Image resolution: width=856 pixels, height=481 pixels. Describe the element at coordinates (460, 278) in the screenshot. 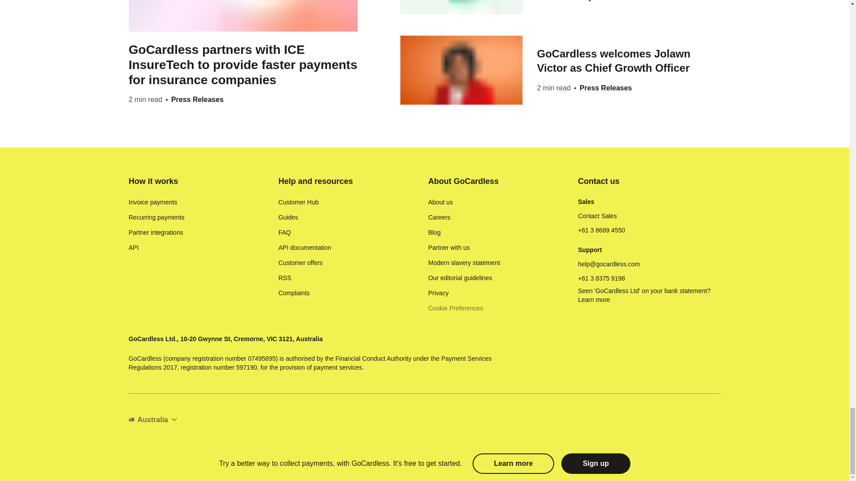

I see `Our editorial guidelines` at that location.